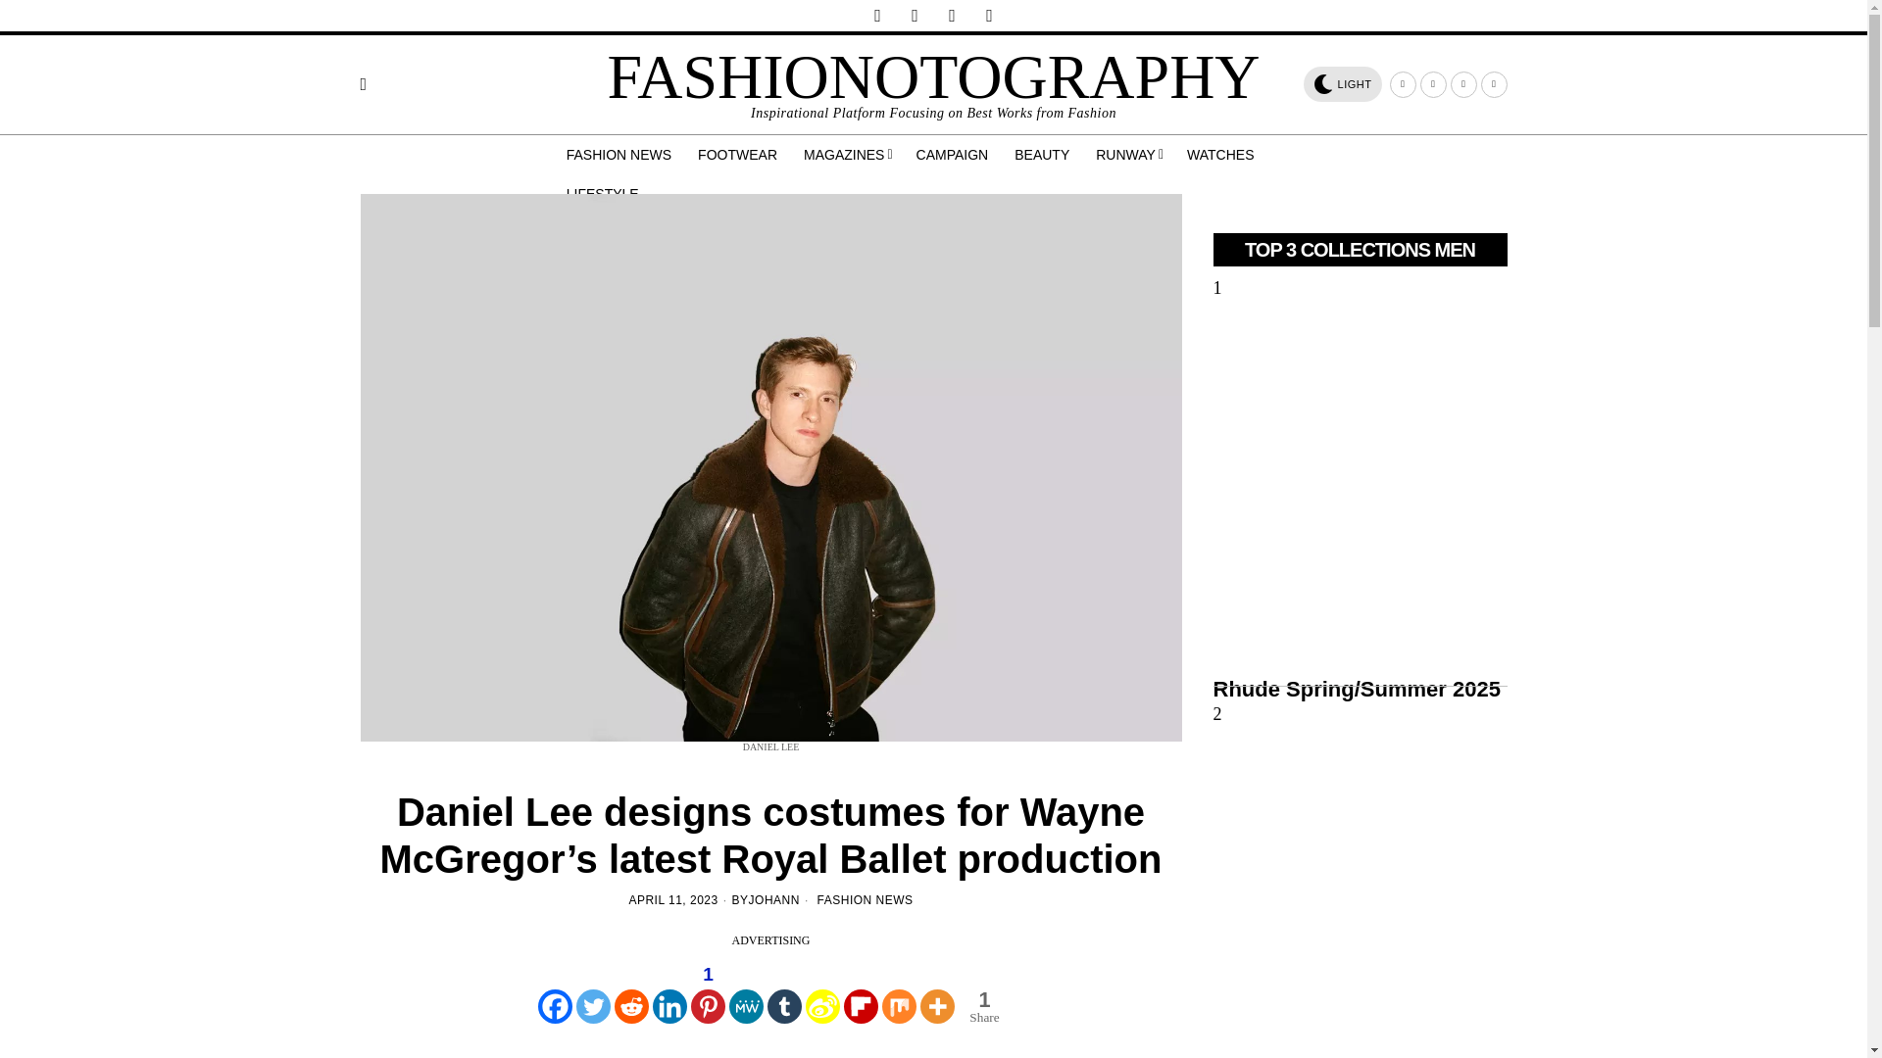 The image size is (1882, 1058). I want to click on WATCHES, so click(1221, 155).